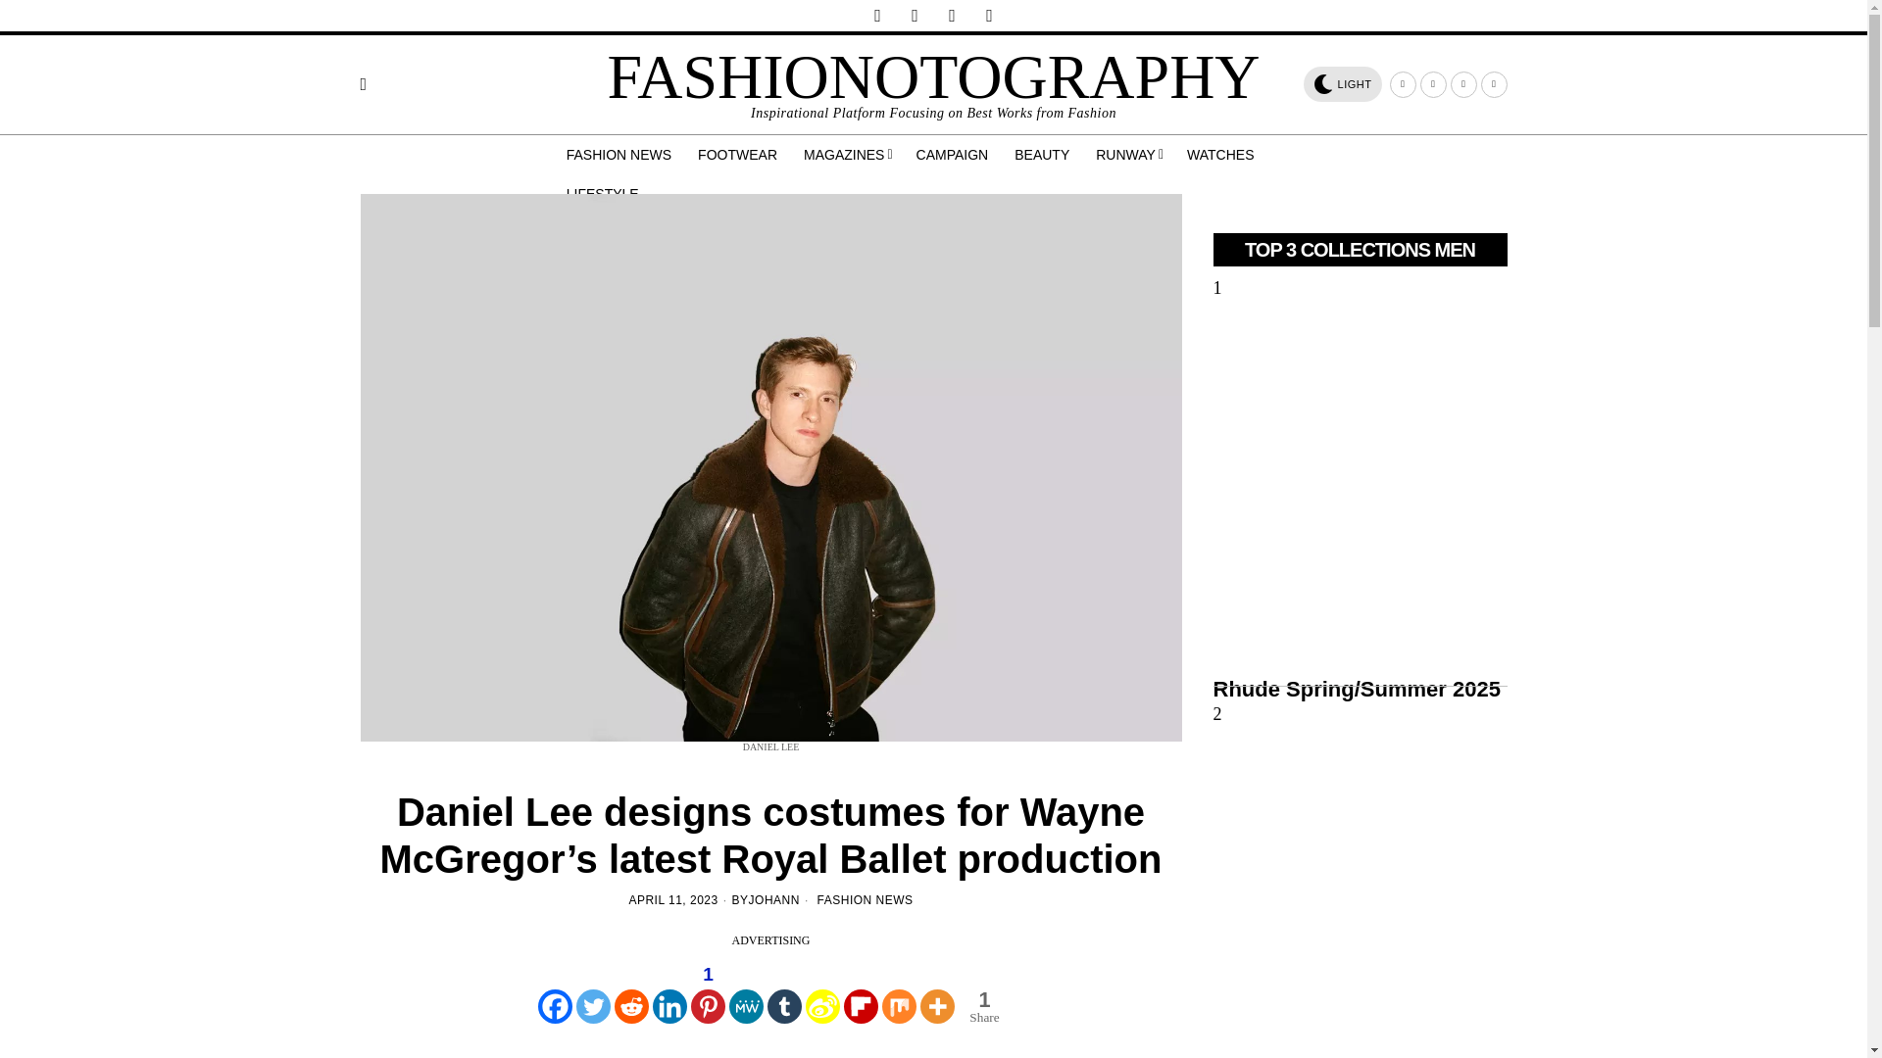 The image size is (1882, 1058). I want to click on WATCHES, so click(1221, 155).